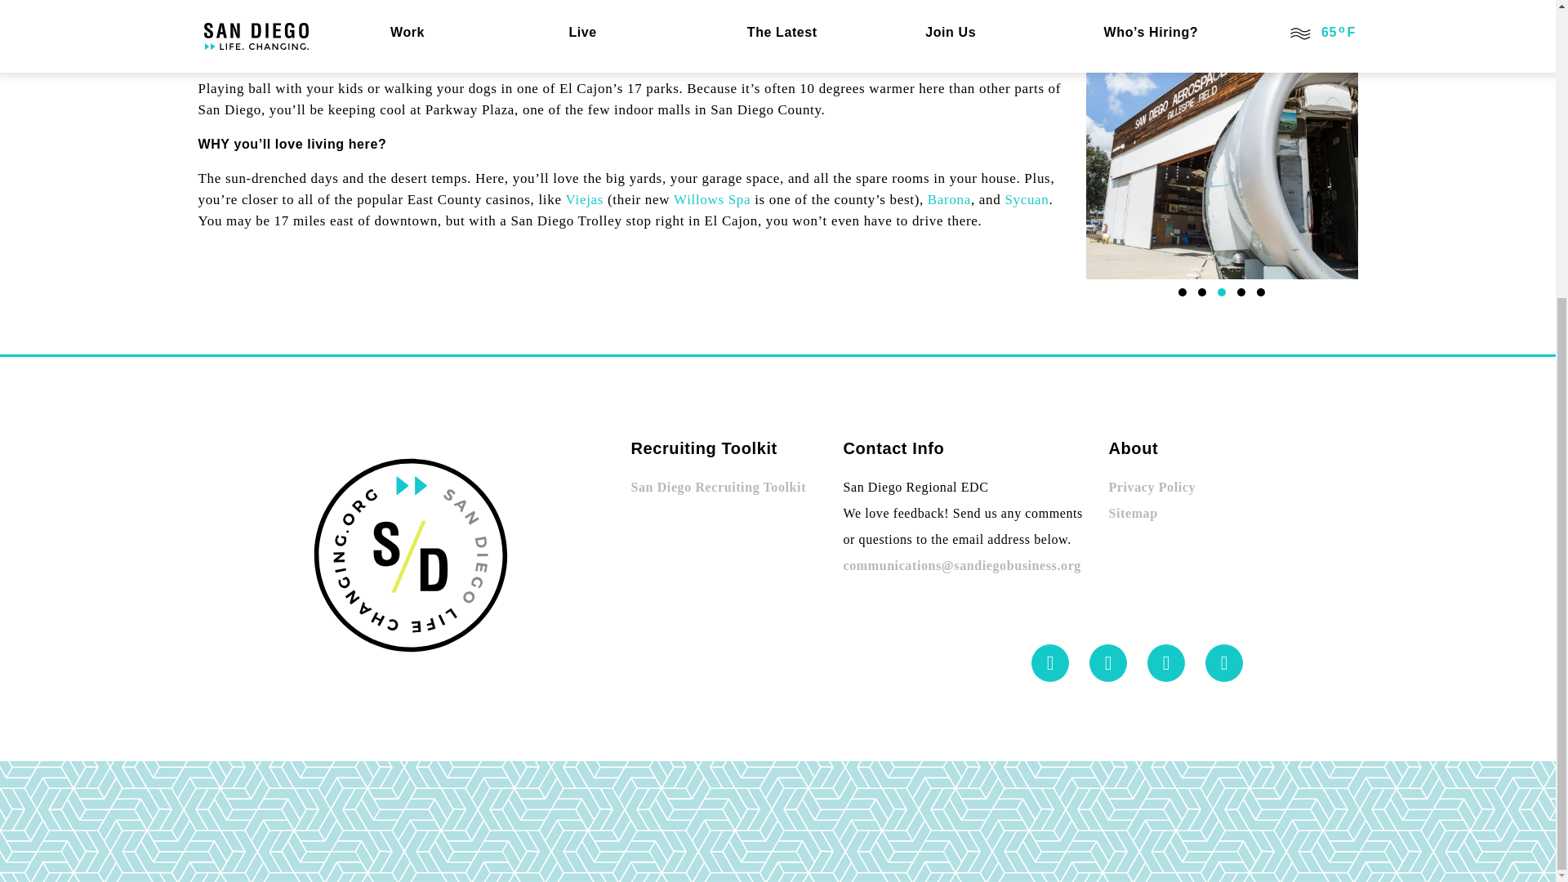 The width and height of the screenshot is (1568, 882). I want to click on Creative Creature Brewery, so click(645, 20).